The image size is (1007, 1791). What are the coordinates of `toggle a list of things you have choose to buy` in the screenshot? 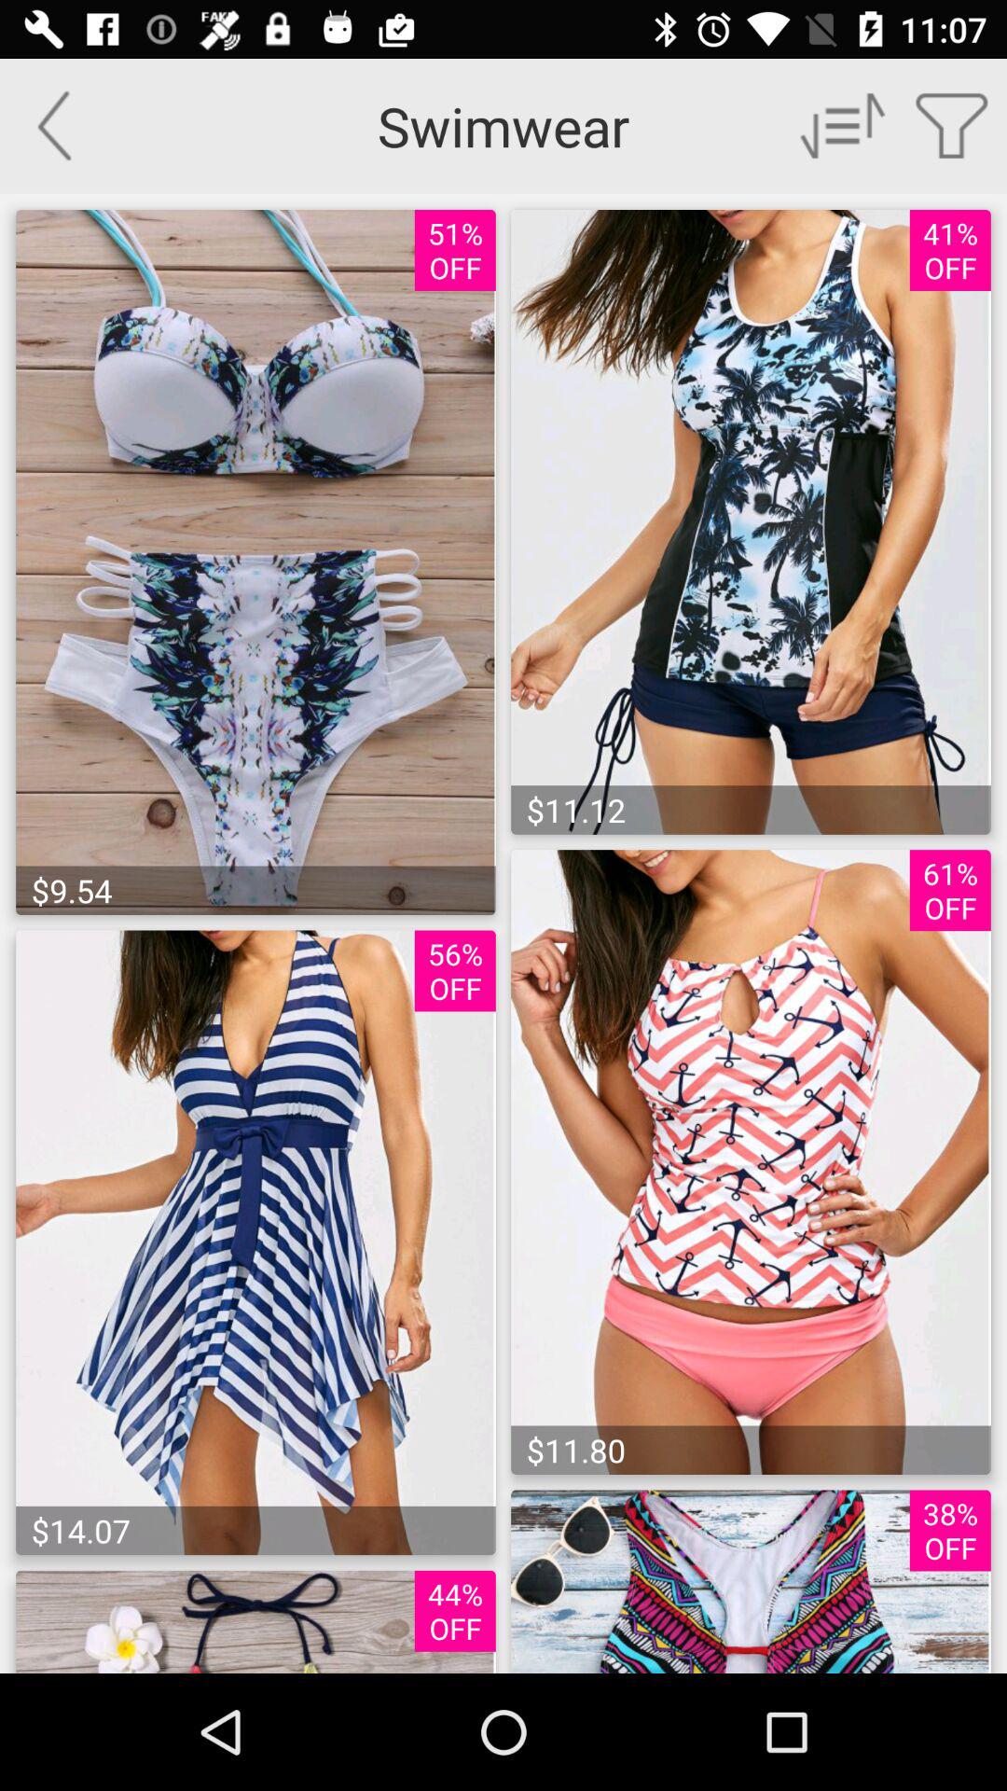 It's located at (953, 125).